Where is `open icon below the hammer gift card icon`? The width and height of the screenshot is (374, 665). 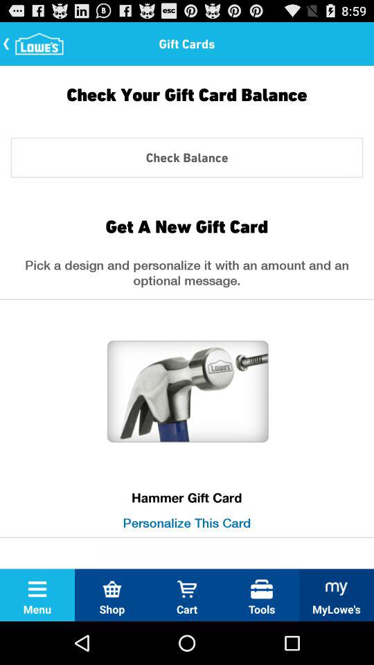 open icon below the hammer gift card icon is located at coordinates (187, 522).